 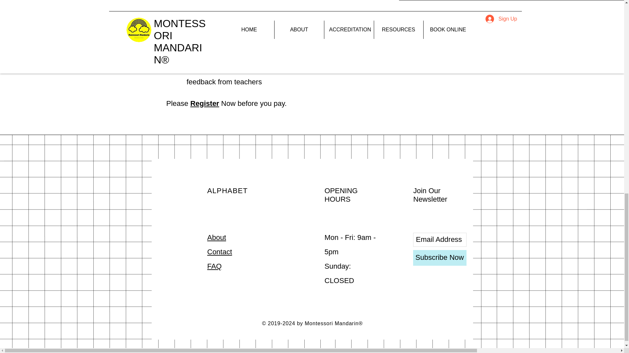 I want to click on About, so click(x=216, y=237).